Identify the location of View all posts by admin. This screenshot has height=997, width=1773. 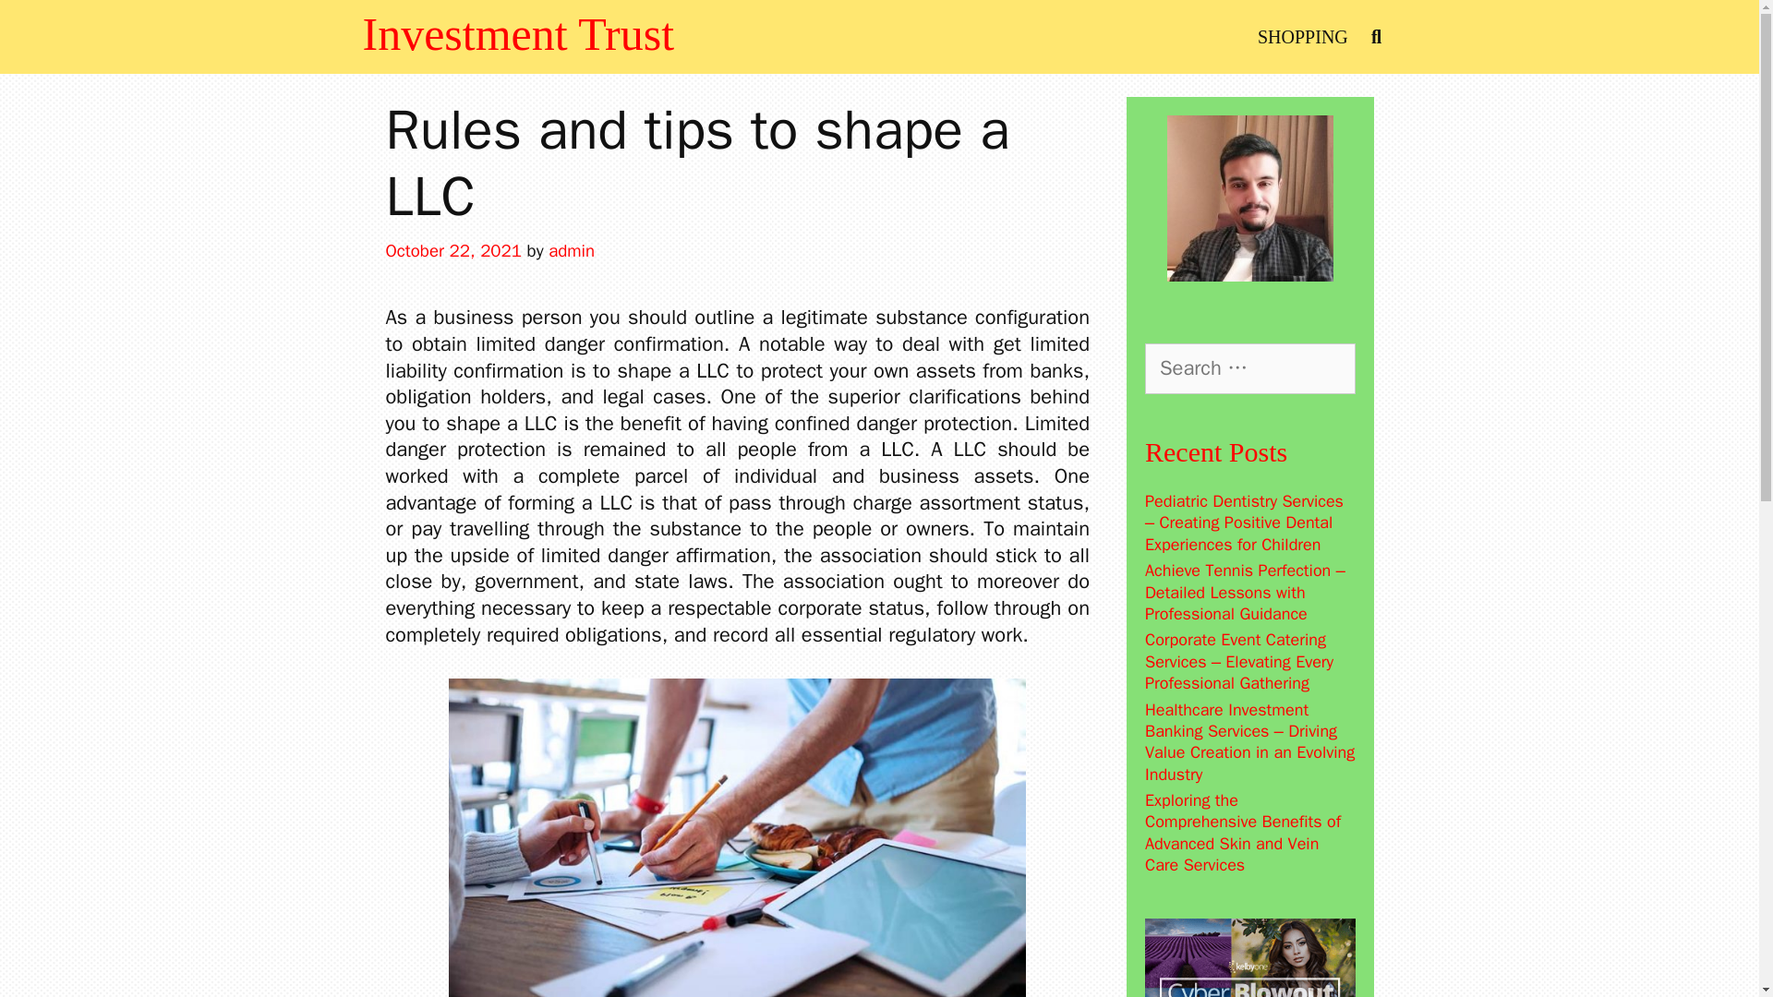
(571, 251).